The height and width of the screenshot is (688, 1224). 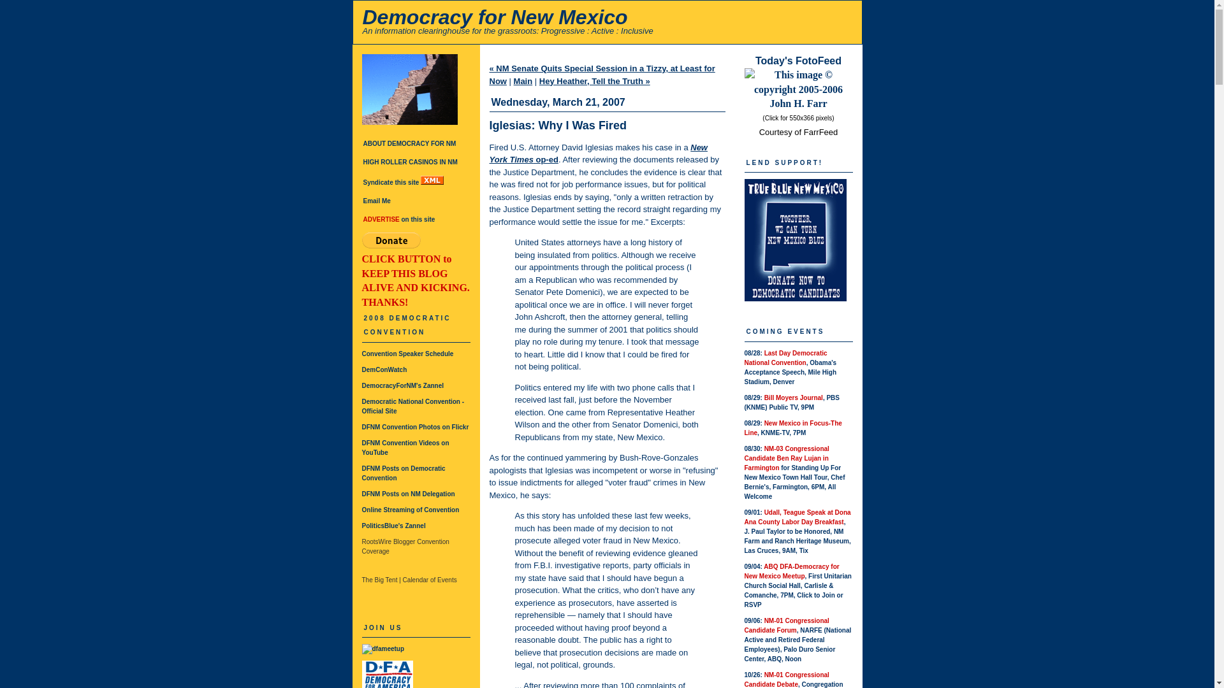 What do you see at coordinates (409, 494) in the screenshot?
I see `DFNM Posts on NM Delegation` at bounding box center [409, 494].